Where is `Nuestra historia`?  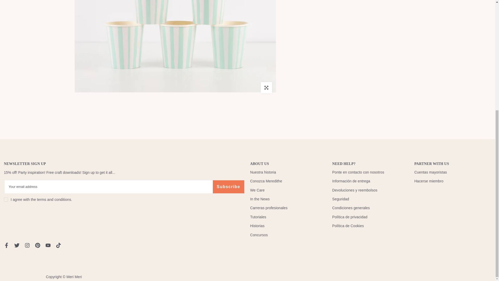
Nuestra historia is located at coordinates (263, 172).